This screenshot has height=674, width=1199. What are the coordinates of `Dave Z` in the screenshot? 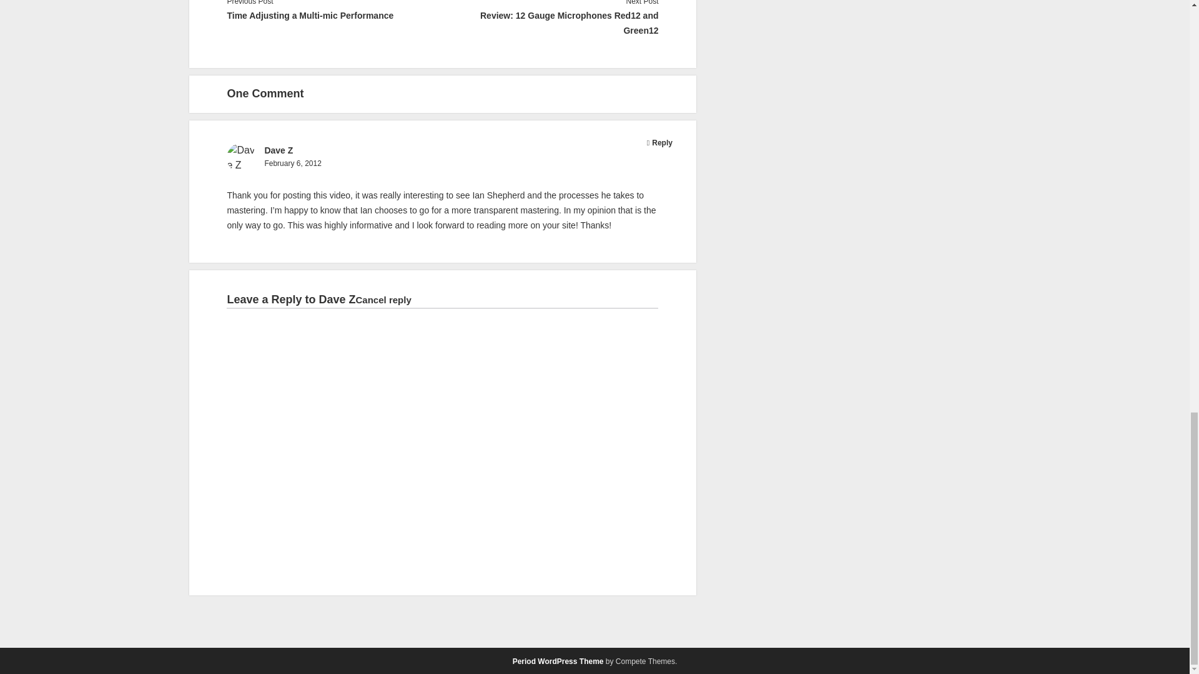 It's located at (337, 300).